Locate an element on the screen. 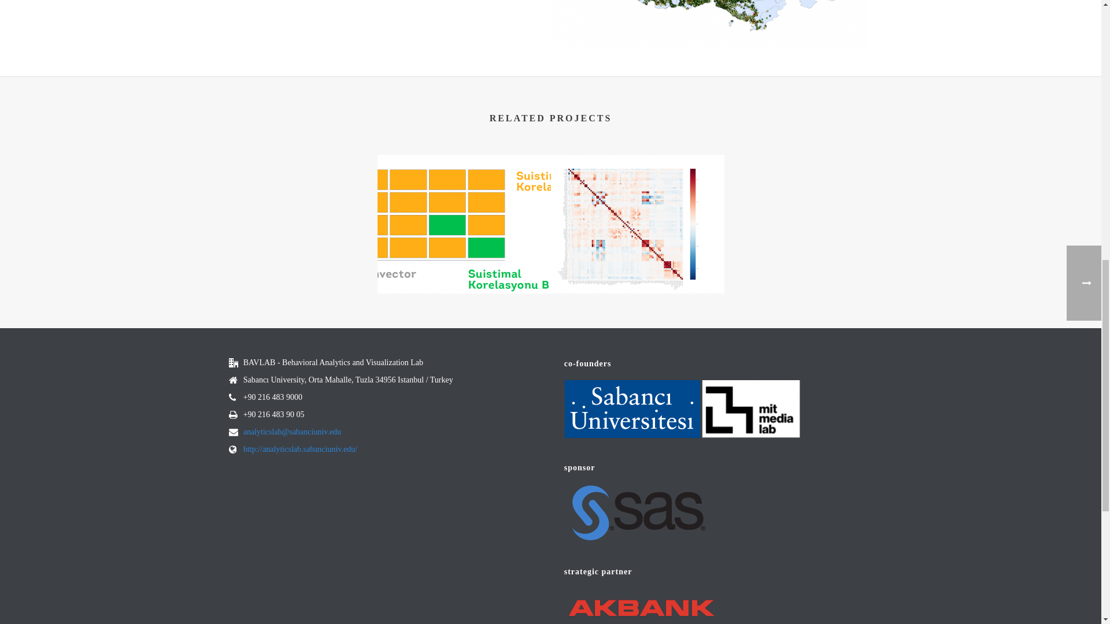  Customer Churn Analysis is located at coordinates (637, 224).